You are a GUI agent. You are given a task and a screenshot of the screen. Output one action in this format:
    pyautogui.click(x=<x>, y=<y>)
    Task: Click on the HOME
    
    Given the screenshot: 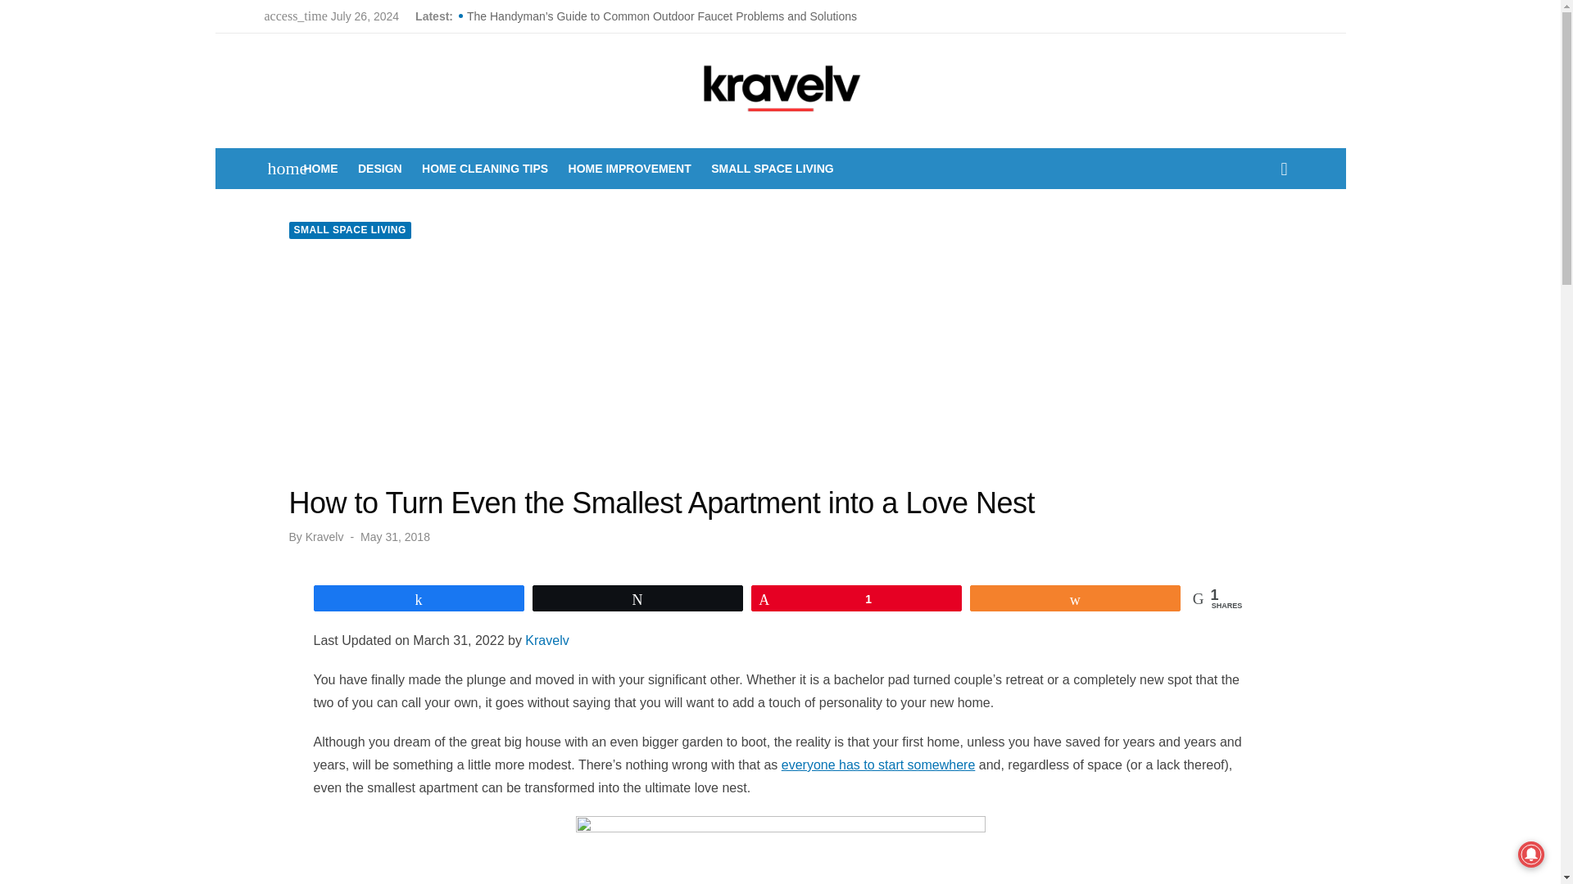 What is the action you would take?
    pyautogui.click(x=320, y=169)
    